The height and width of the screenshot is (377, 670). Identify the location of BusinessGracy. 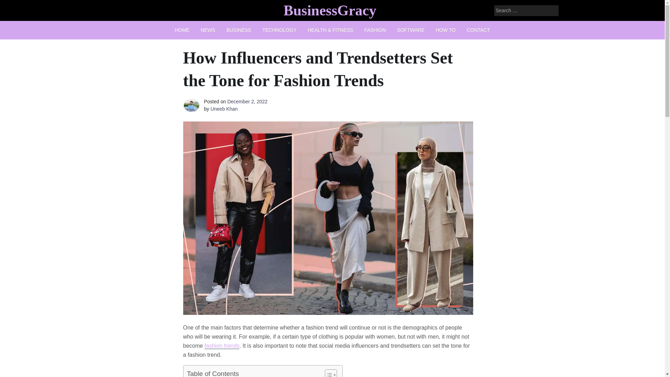
(329, 10).